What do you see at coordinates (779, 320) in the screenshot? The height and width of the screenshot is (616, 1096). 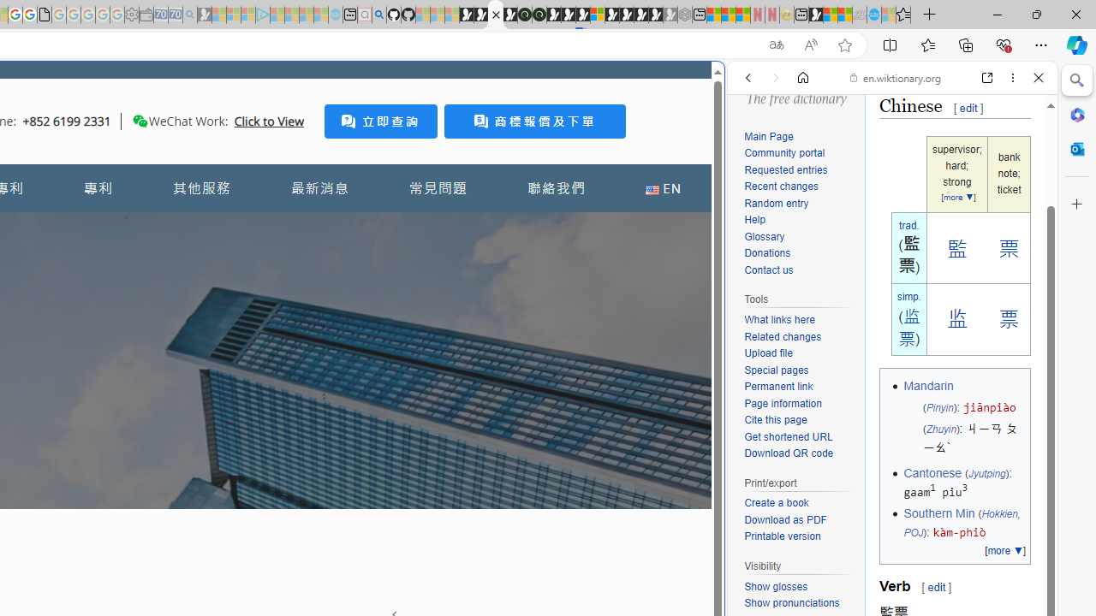 I see `What links here` at bounding box center [779, 320].